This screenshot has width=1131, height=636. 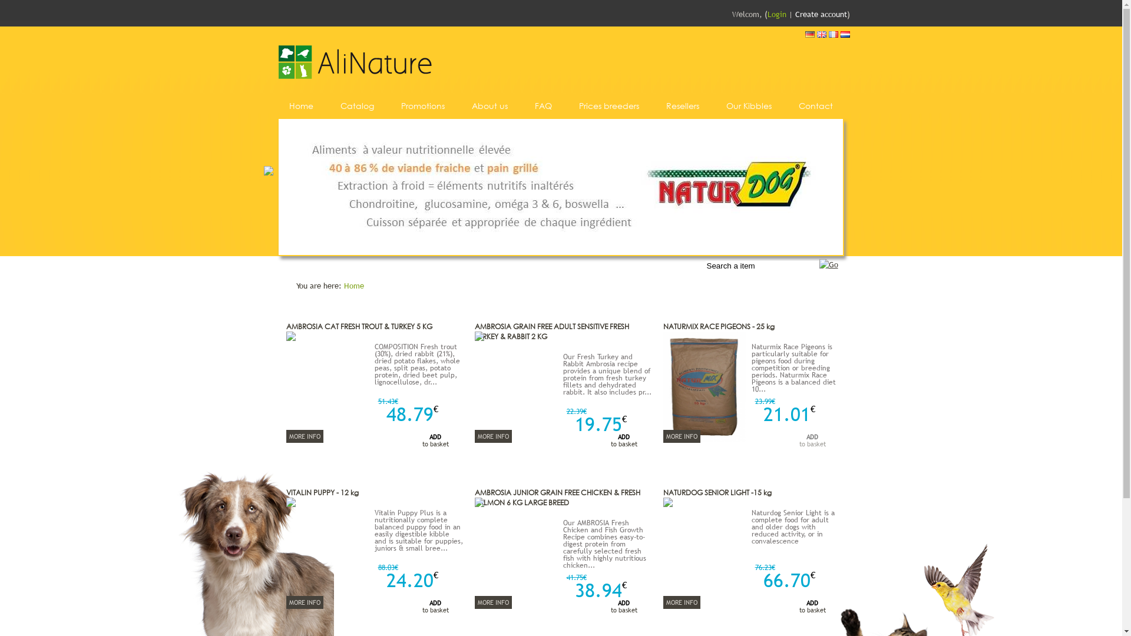 What do you see at coordinates (809, 35) in the screenshot?
I see `Deutsch version` at bounding box center [809, 35].